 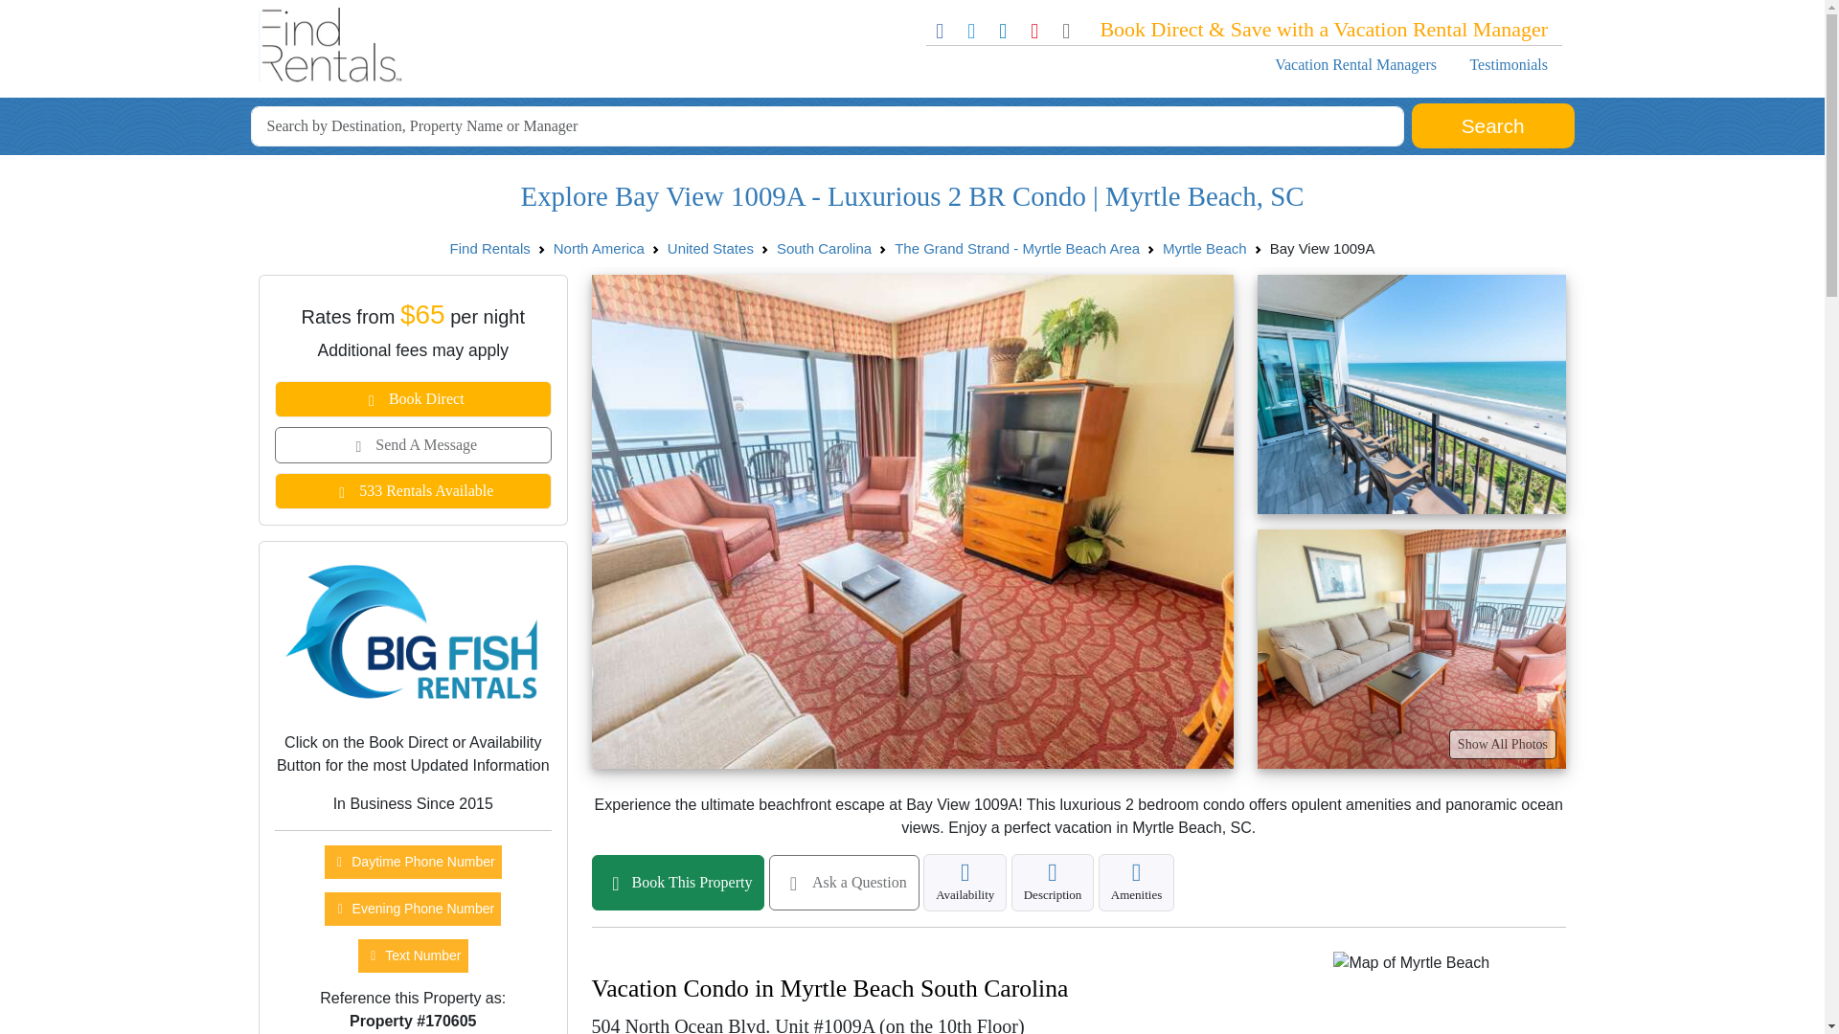 I want to click on Description, so click(x=1053, y=883).